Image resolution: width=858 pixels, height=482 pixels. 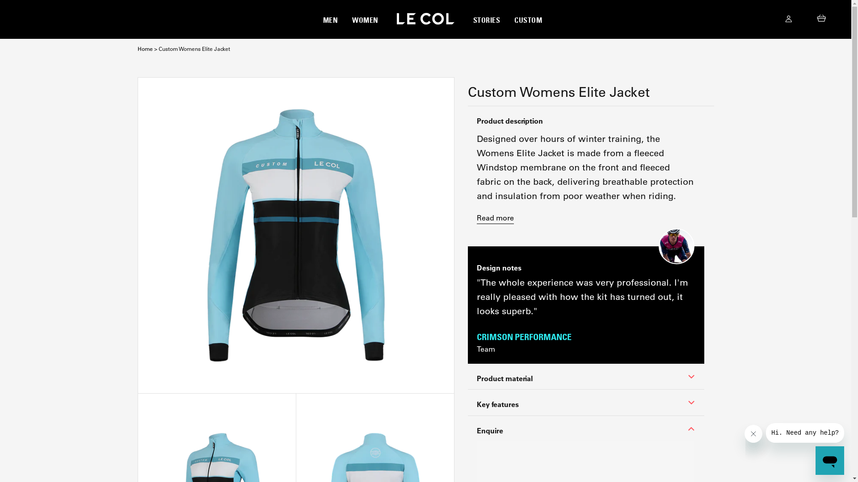 I want to click on Home, so click(x=145, y=49).